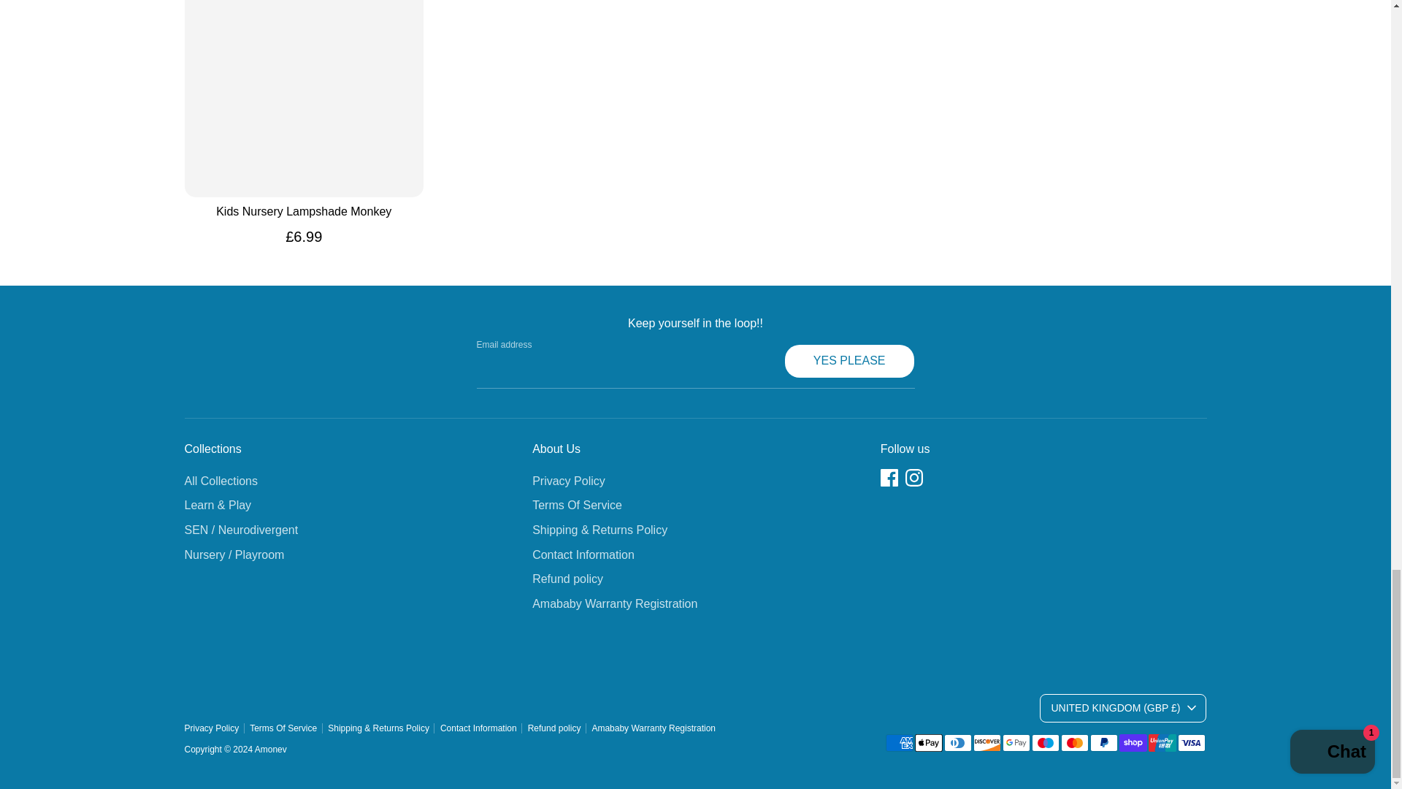 Image resolution: width=1402 pixels, height=789 pixels. Describe the element at coordinates (957, 743) in the screenshot. I see `Diners Club` at that location.